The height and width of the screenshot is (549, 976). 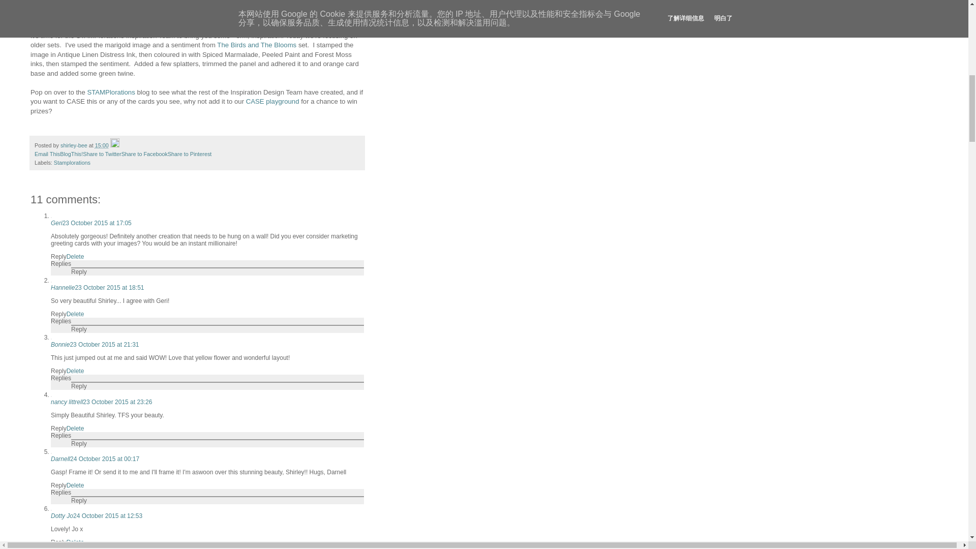 I want to click on CASE playground, so click(x=272, y=102).